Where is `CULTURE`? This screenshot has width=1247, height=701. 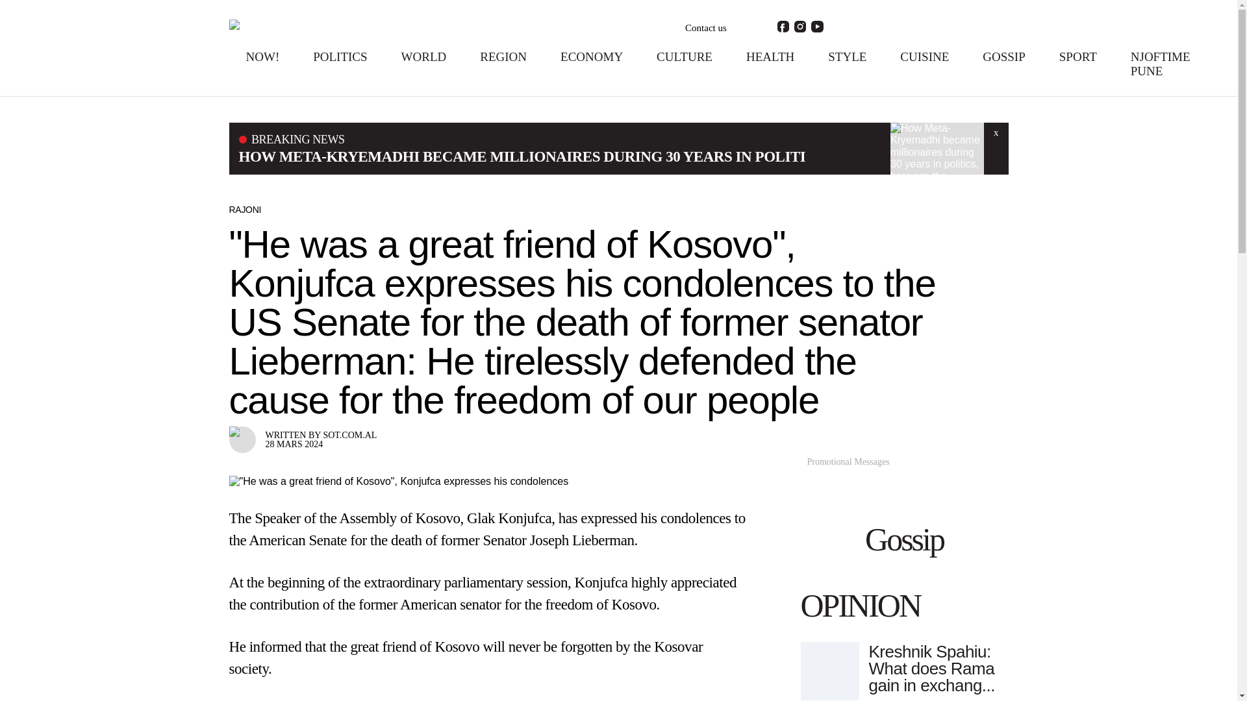
CULTURE is located at coordinates (685, 56).